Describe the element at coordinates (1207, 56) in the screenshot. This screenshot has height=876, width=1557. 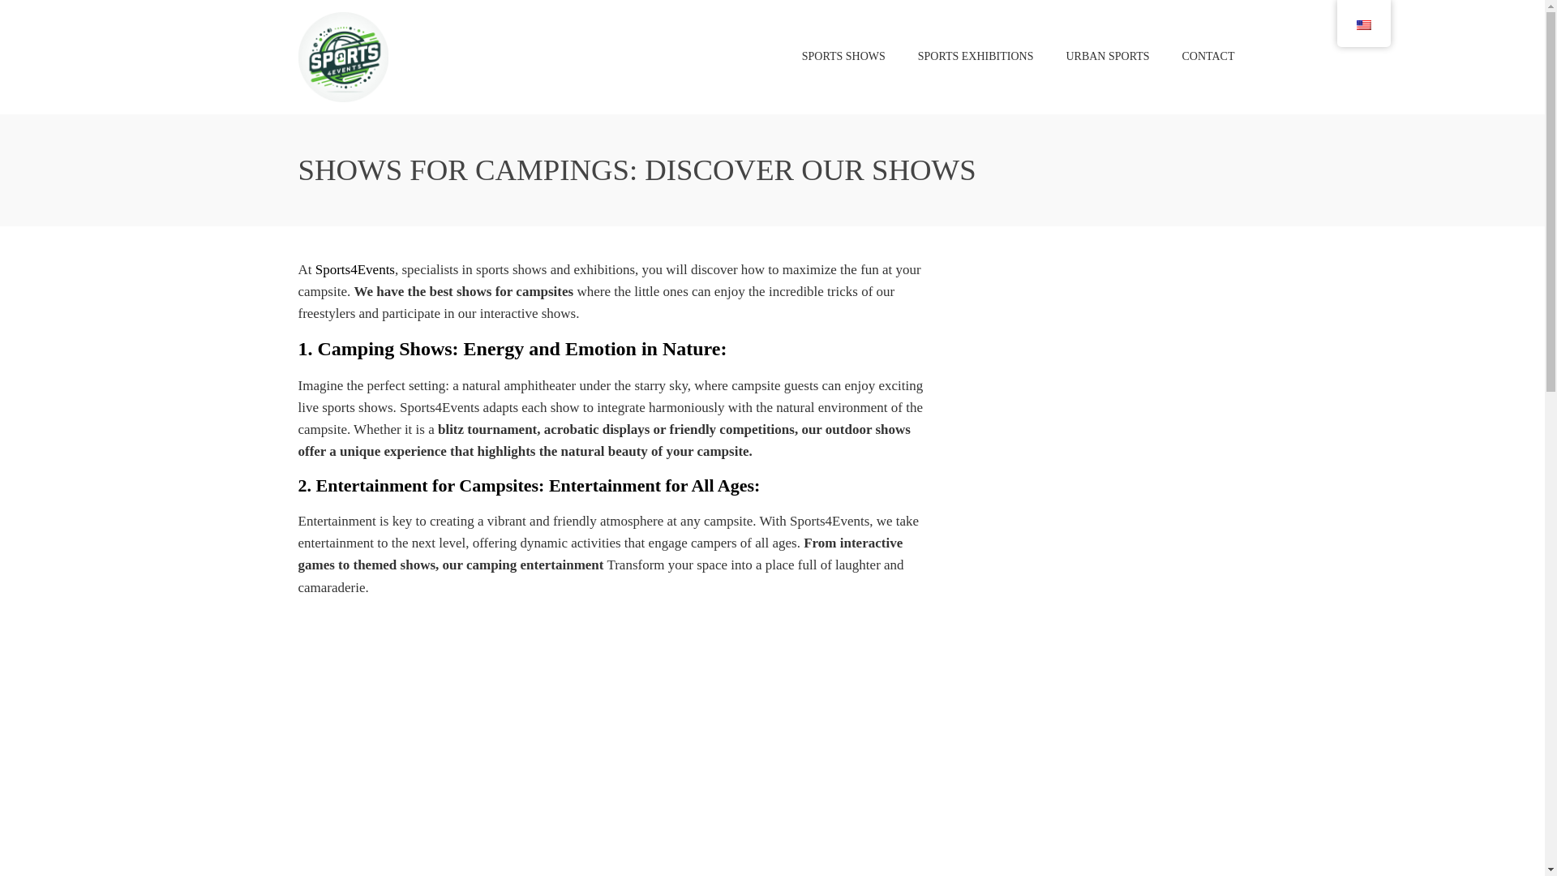
I see `CONTACT` at that location.